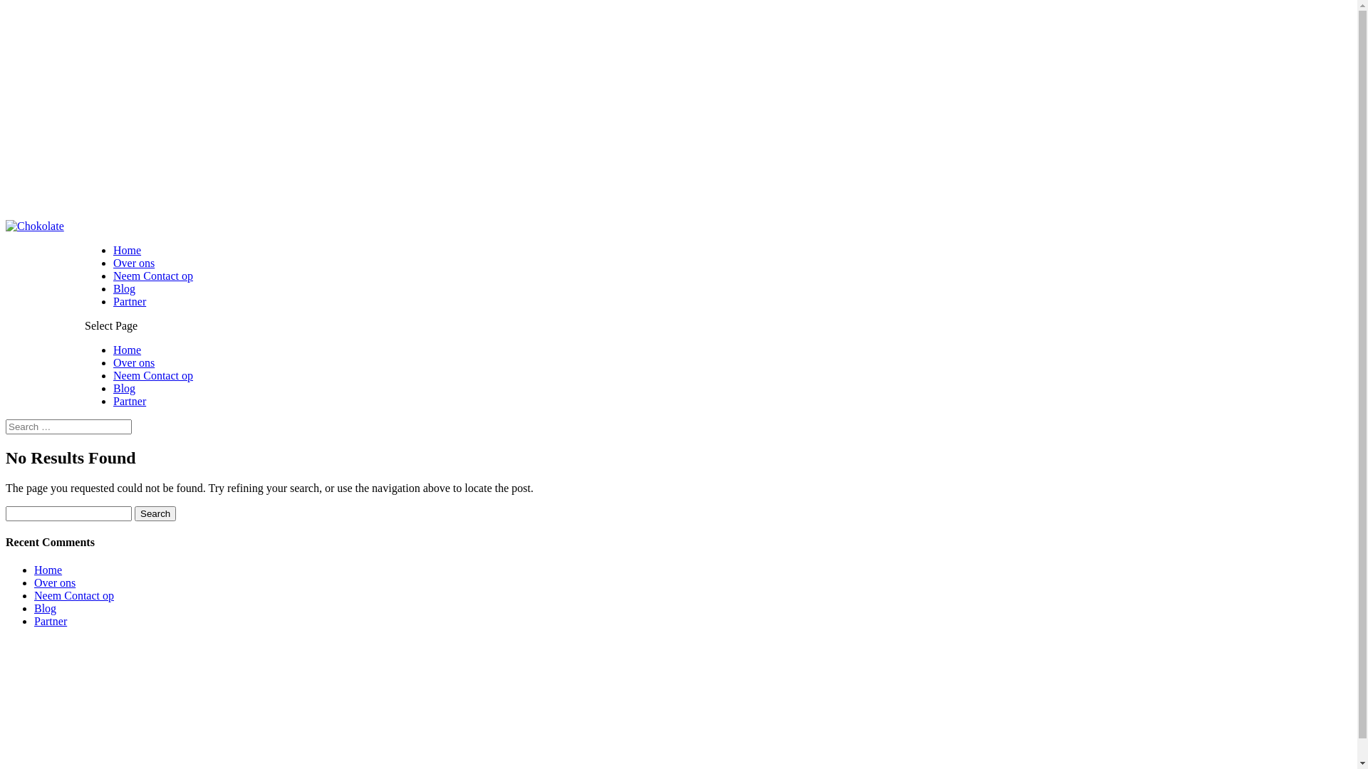  Describe the element at coordinates (155, 514) in the screenshot. I see `Search` at that location.